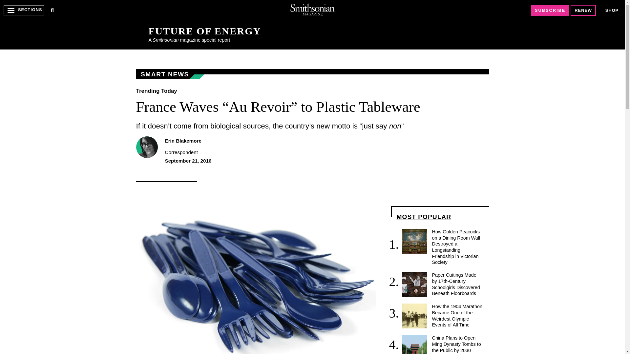 The image size is (630, 354). I want to click on SHOP, so click(612, 10).